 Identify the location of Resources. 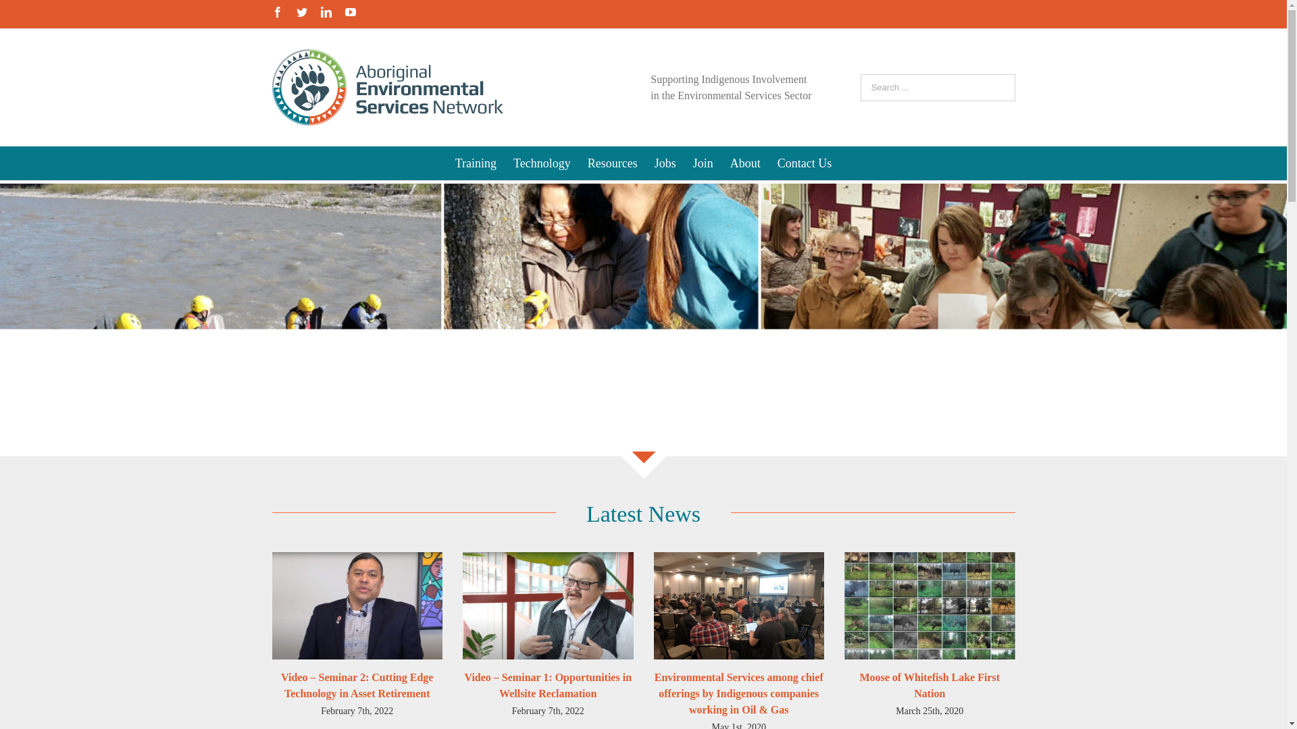
(613, 163).